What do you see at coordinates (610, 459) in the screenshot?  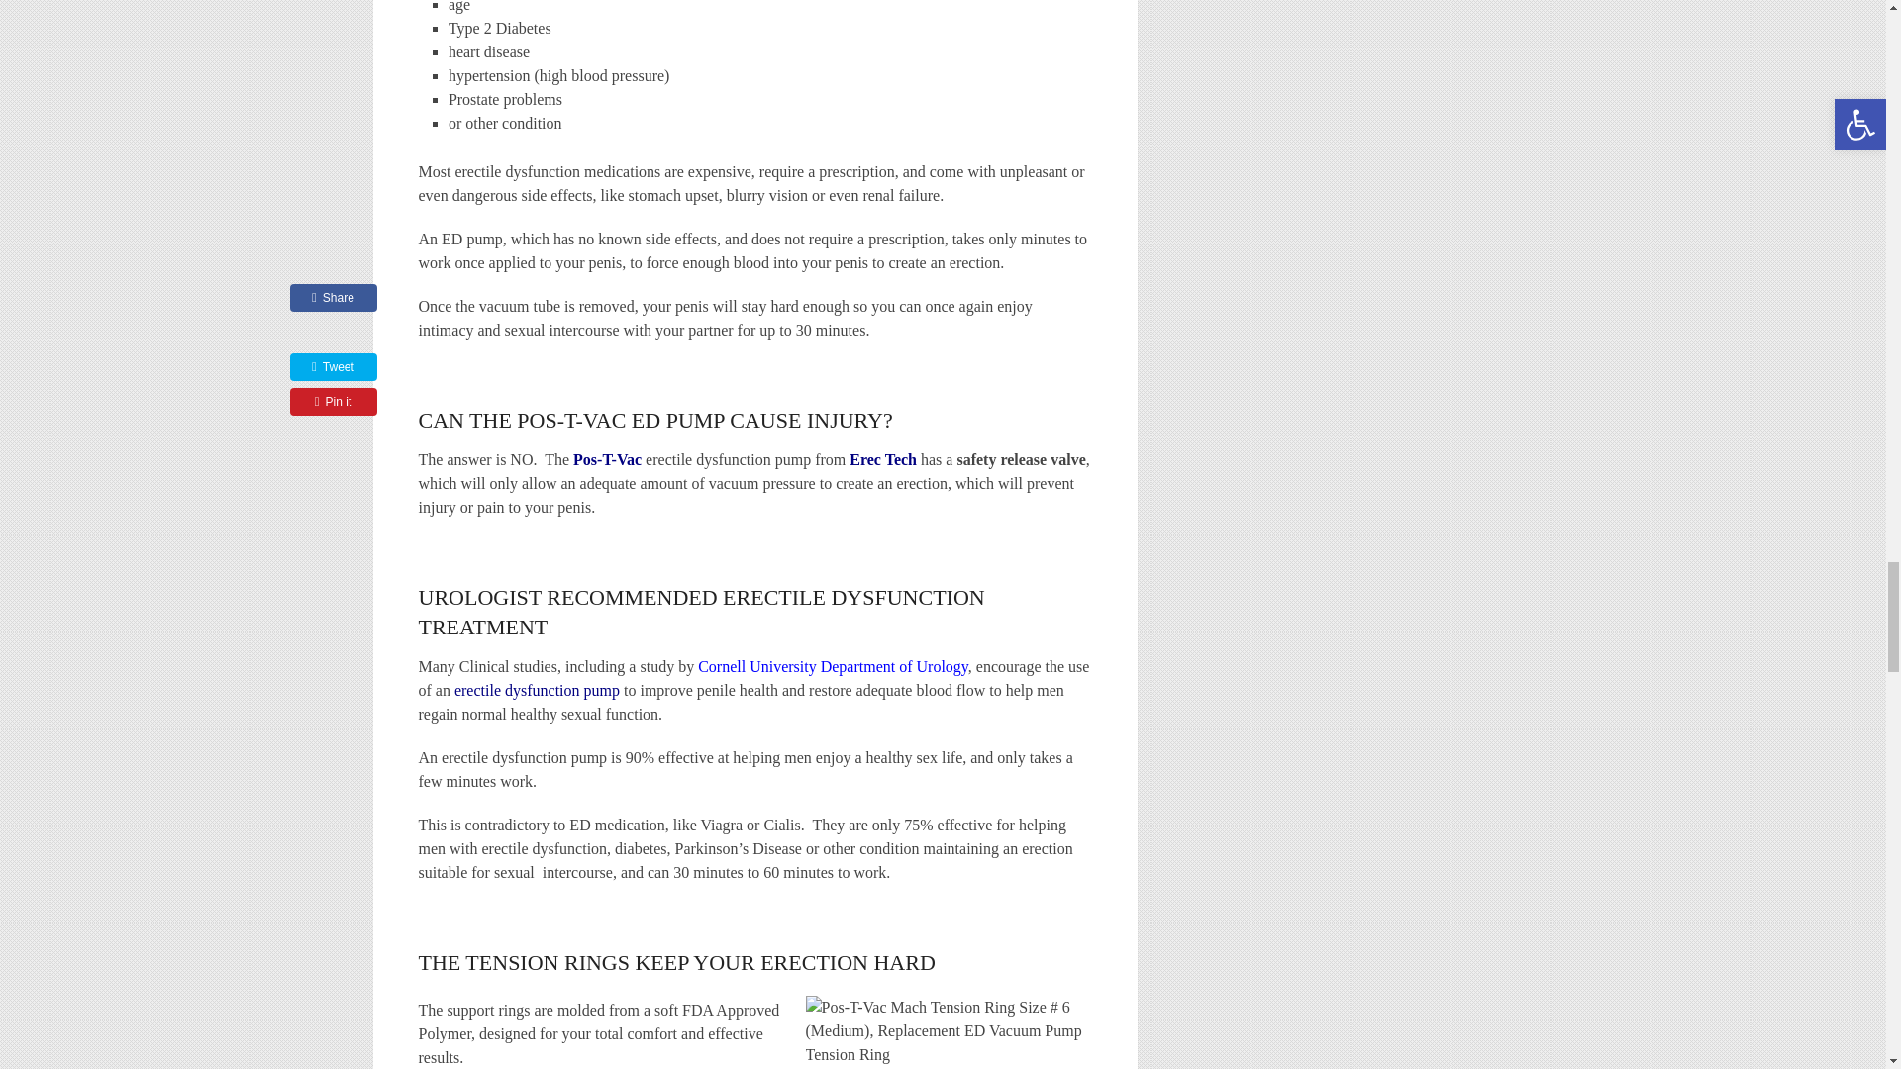 I see `Pos-T-Vac` at bounding box center [610, 459].